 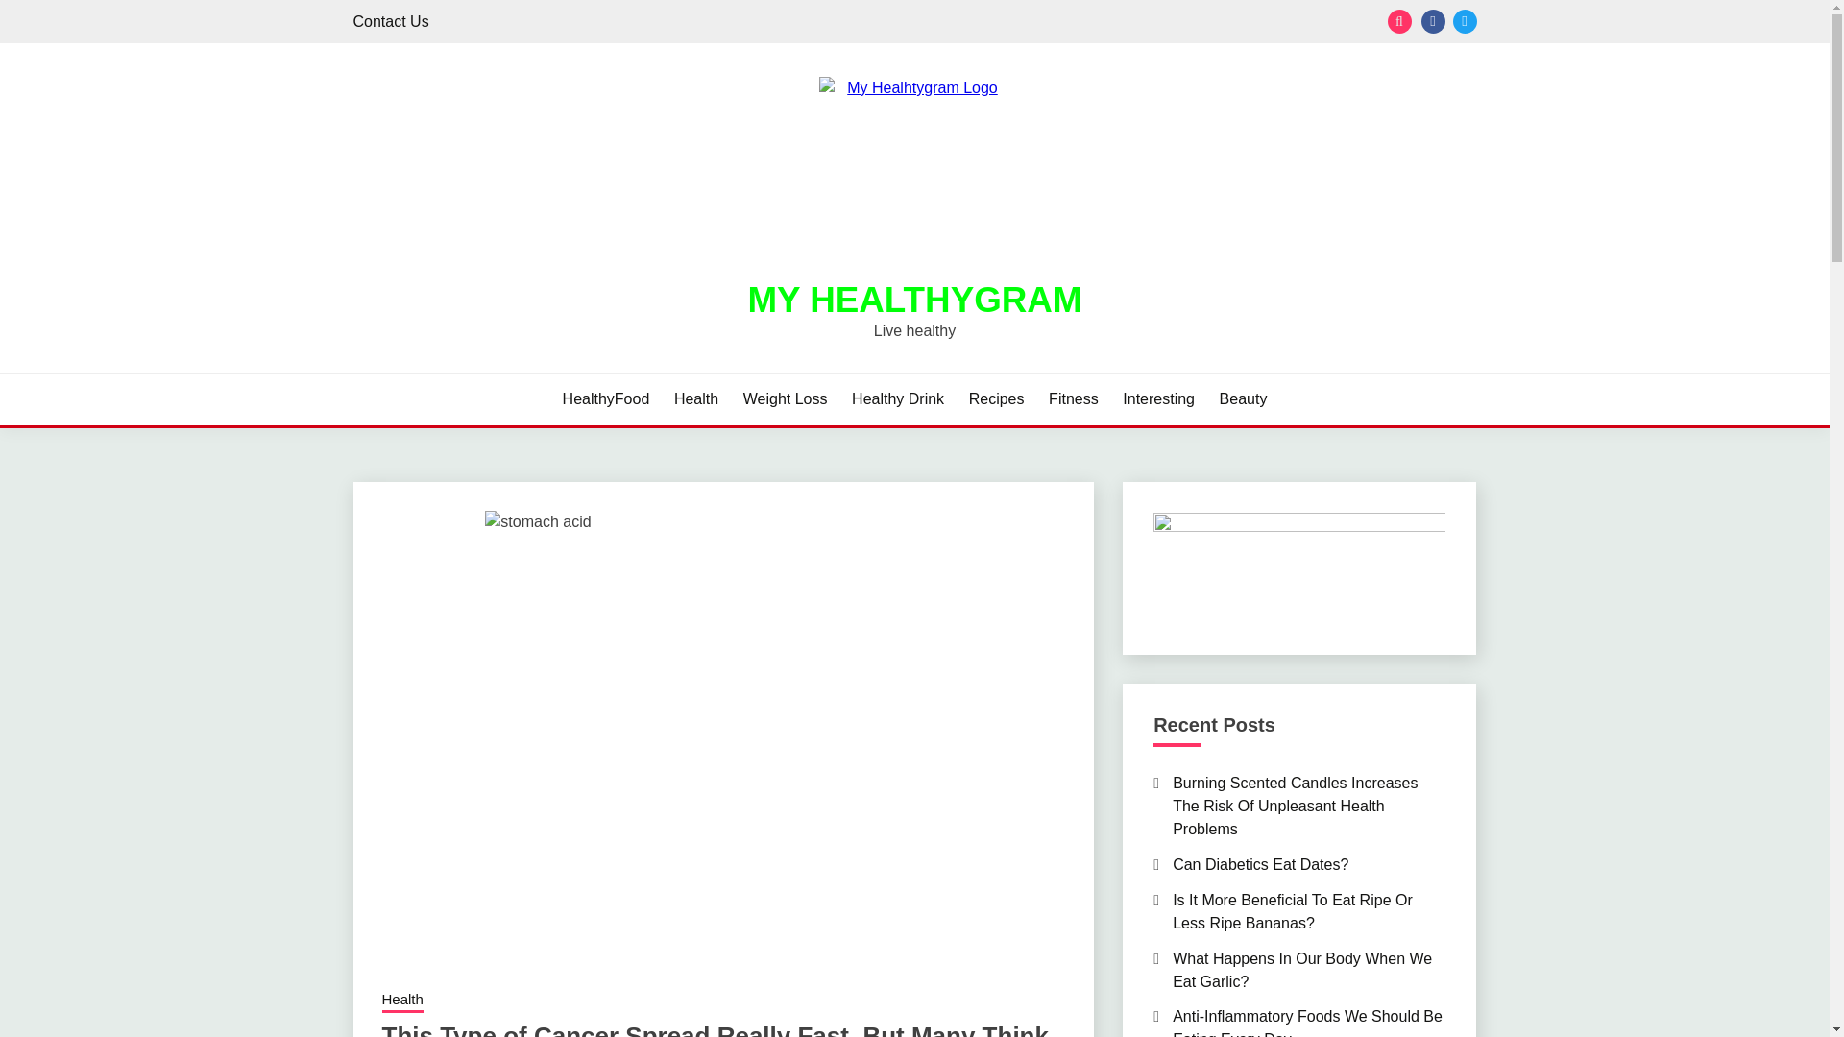 I want to click on Twitter, so click(x=1464, y=21).